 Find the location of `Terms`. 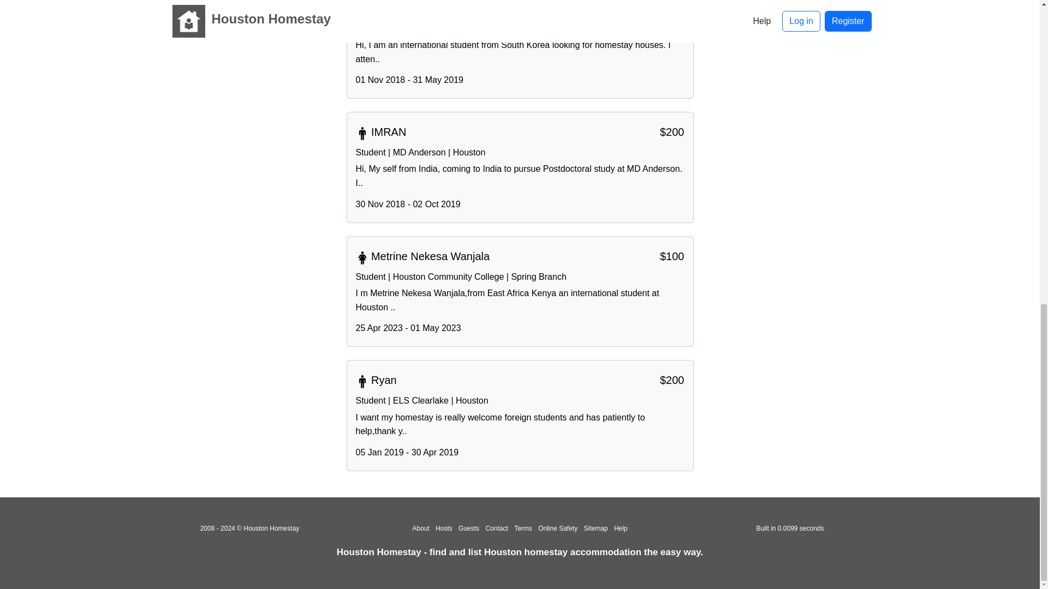

Terms is located at coordinates (523, 528).